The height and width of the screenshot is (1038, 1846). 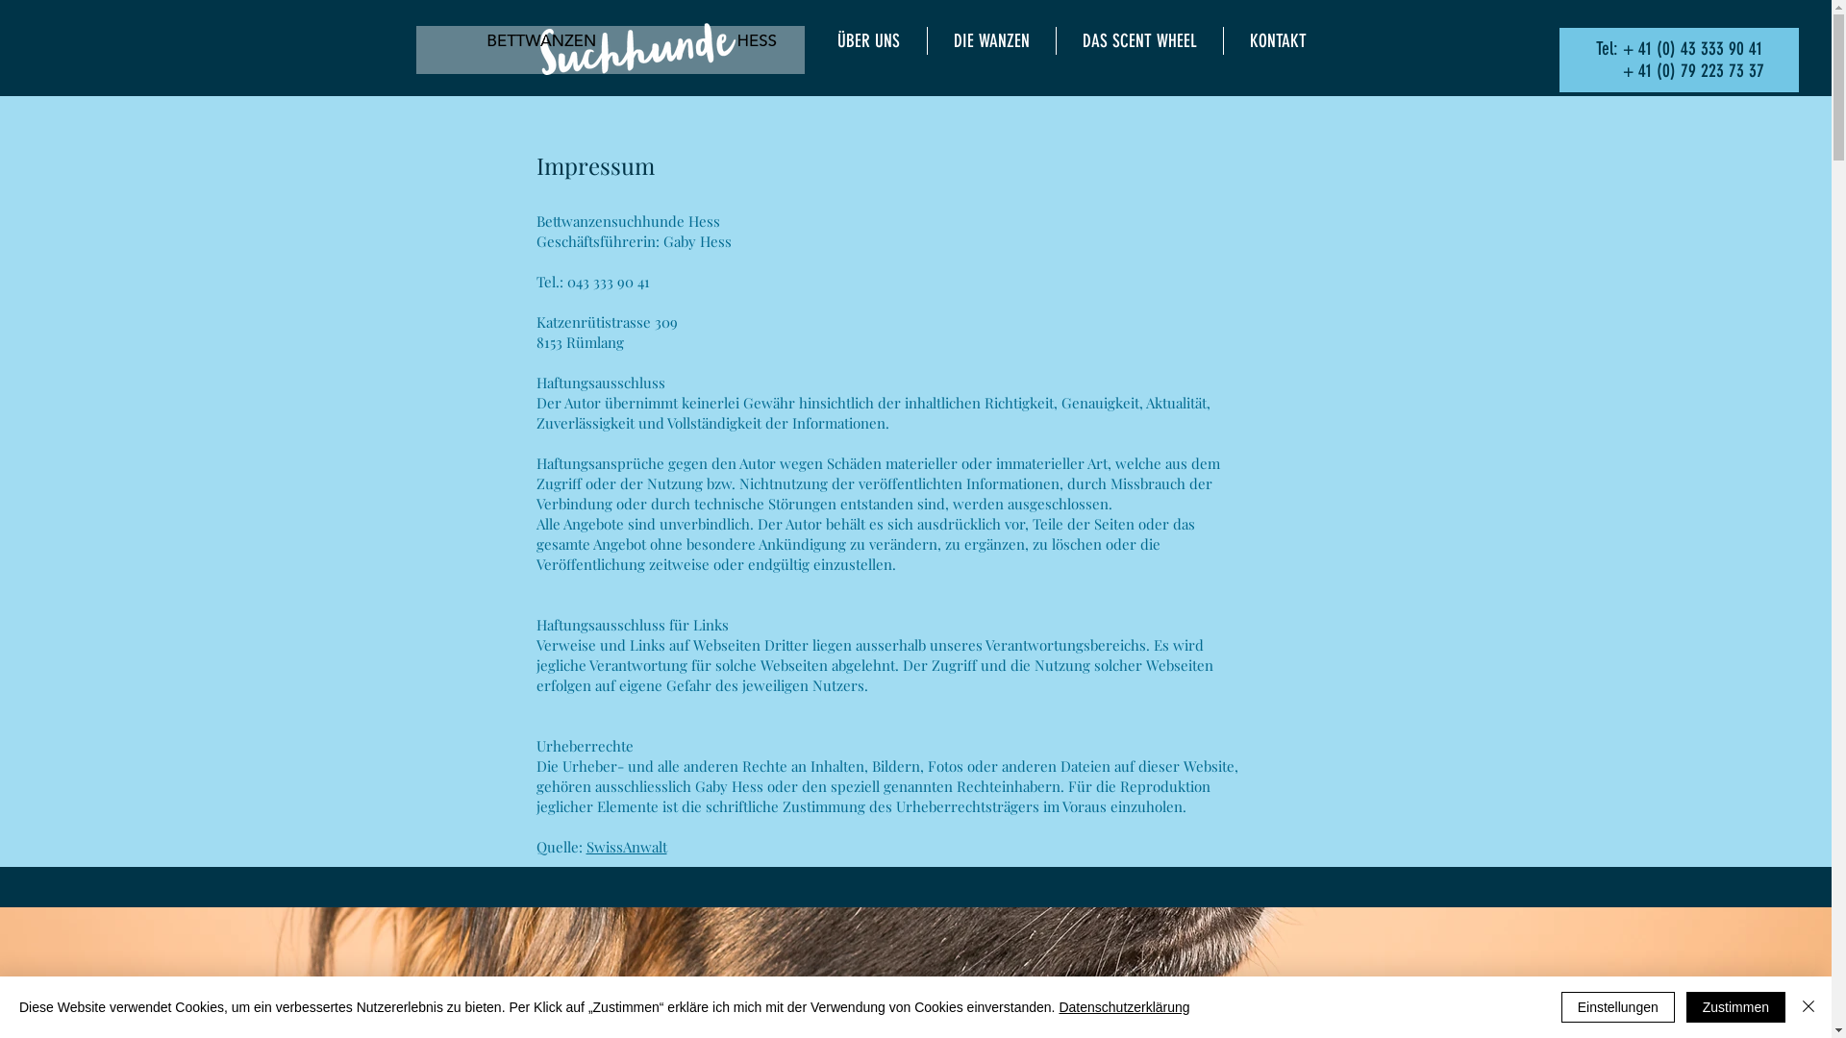 What do you see at coordinates (1736, 1007) in the screenshot?
I see `Zustimmen` at bounding box center [1736, 1007].